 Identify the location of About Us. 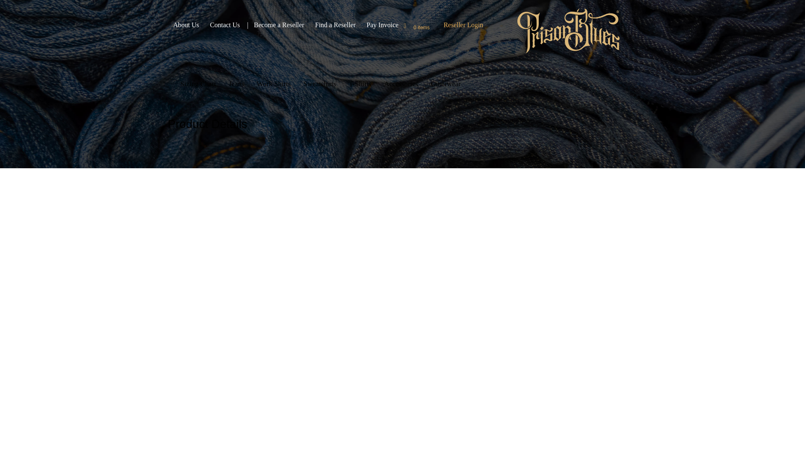
(186, 25).